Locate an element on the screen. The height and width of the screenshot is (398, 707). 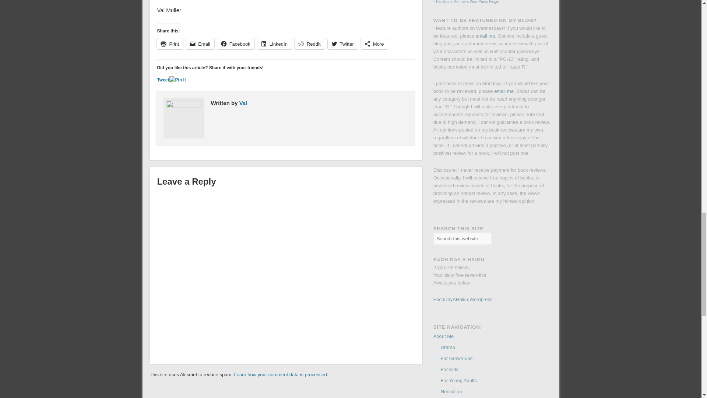
Reddit is located at coordinates (309, 43).